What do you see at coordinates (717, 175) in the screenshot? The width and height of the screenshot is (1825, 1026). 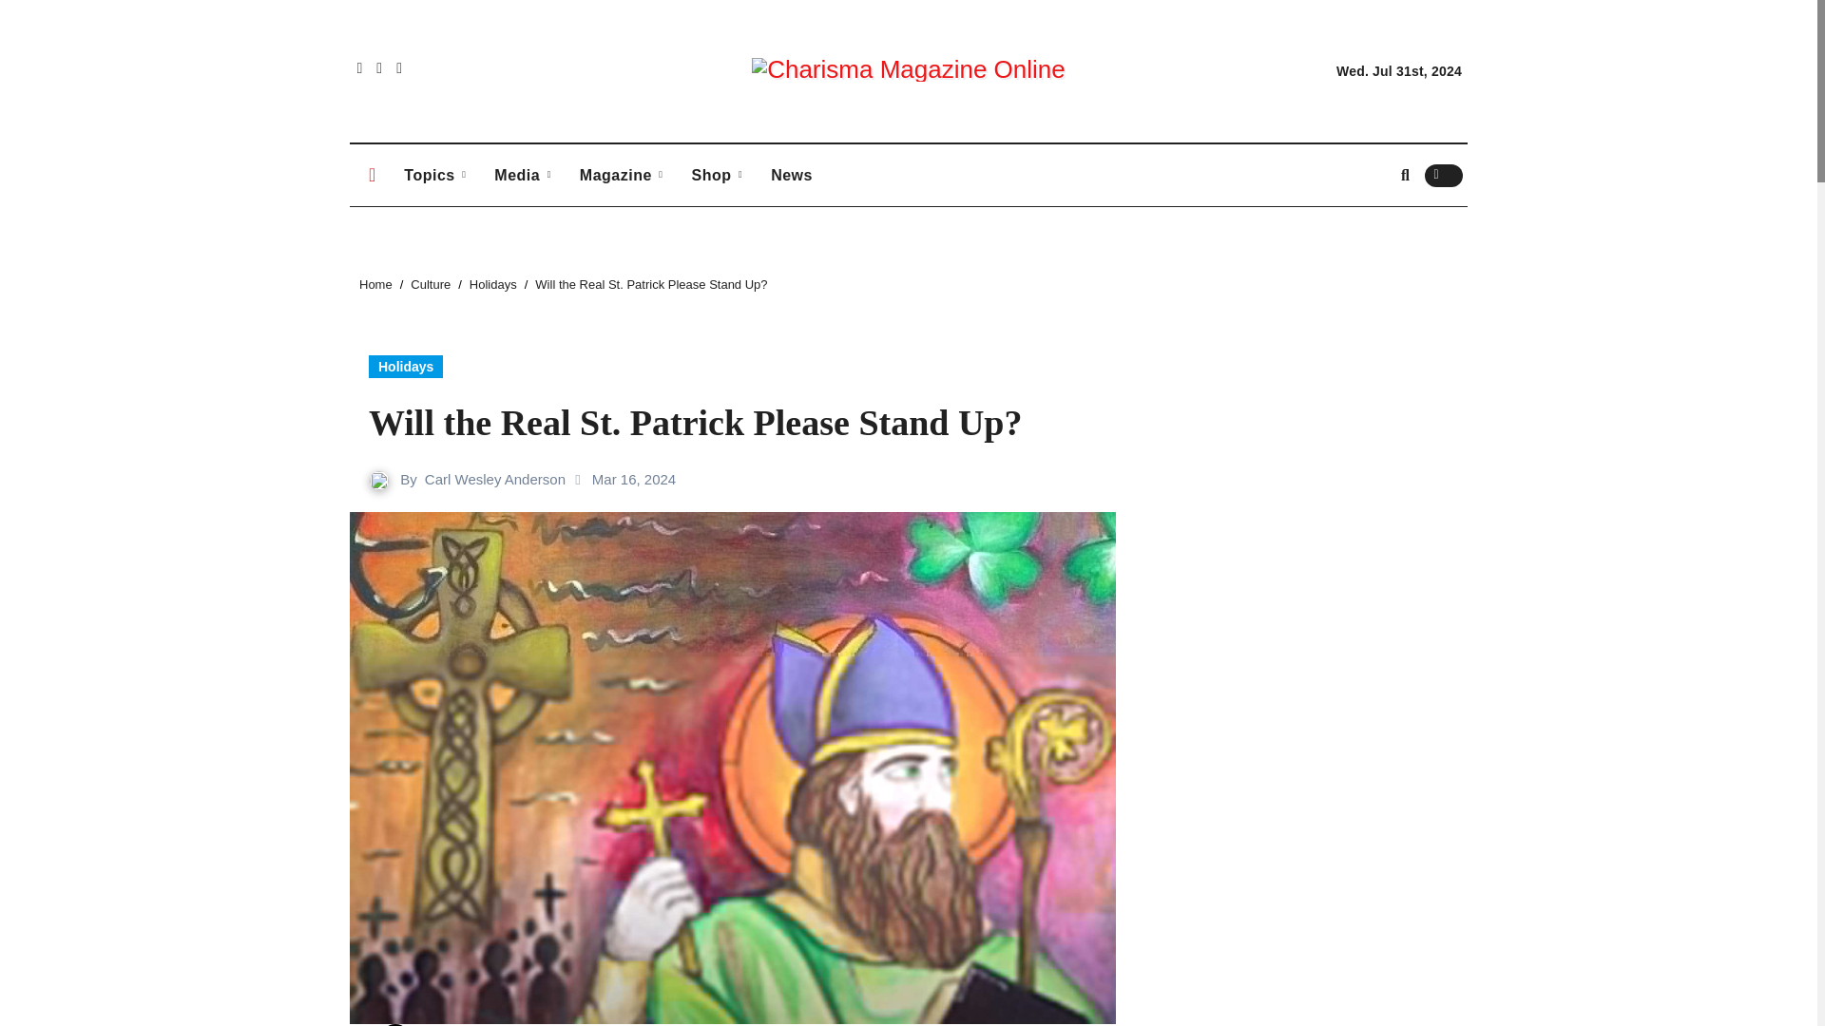 I see `Shop` at bounding box center [717, 175].